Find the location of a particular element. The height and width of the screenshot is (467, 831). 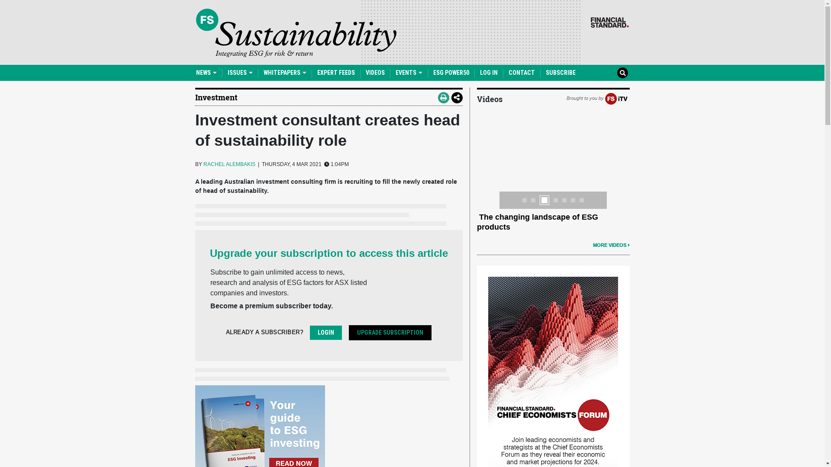

Print is located at coordinates (444, 97).